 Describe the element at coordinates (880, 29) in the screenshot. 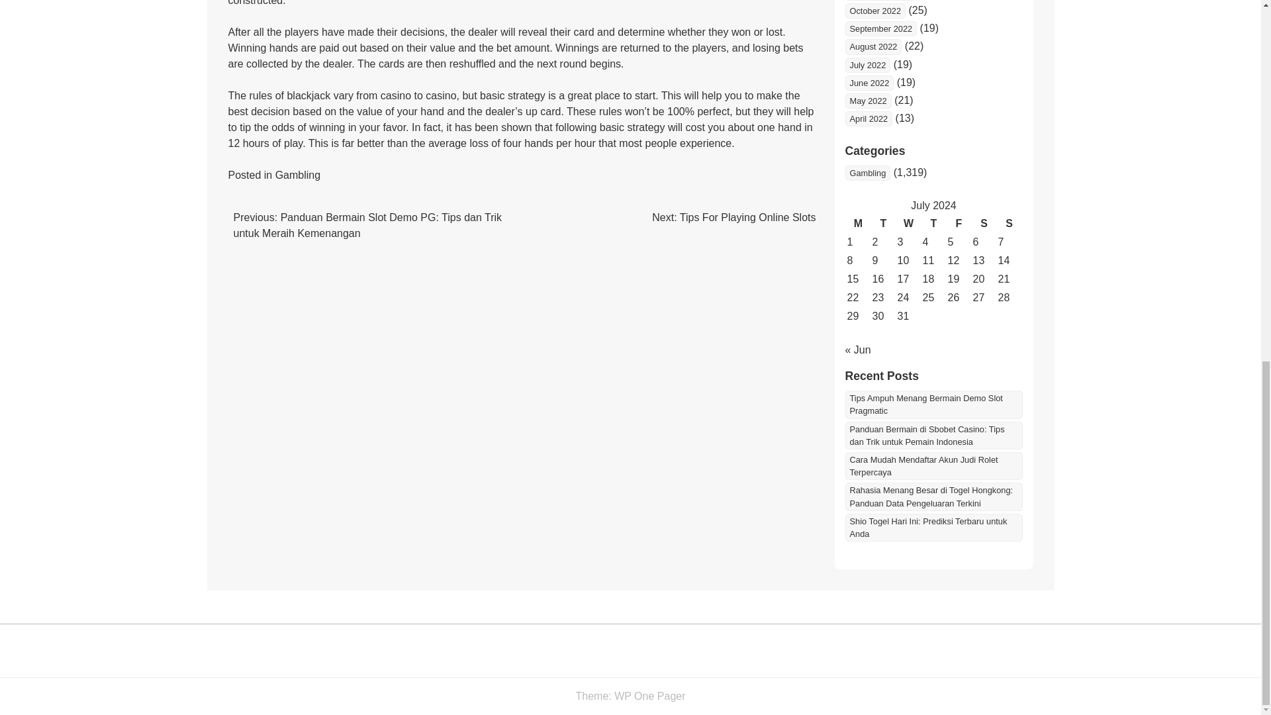

I see `September 2022` at that location.